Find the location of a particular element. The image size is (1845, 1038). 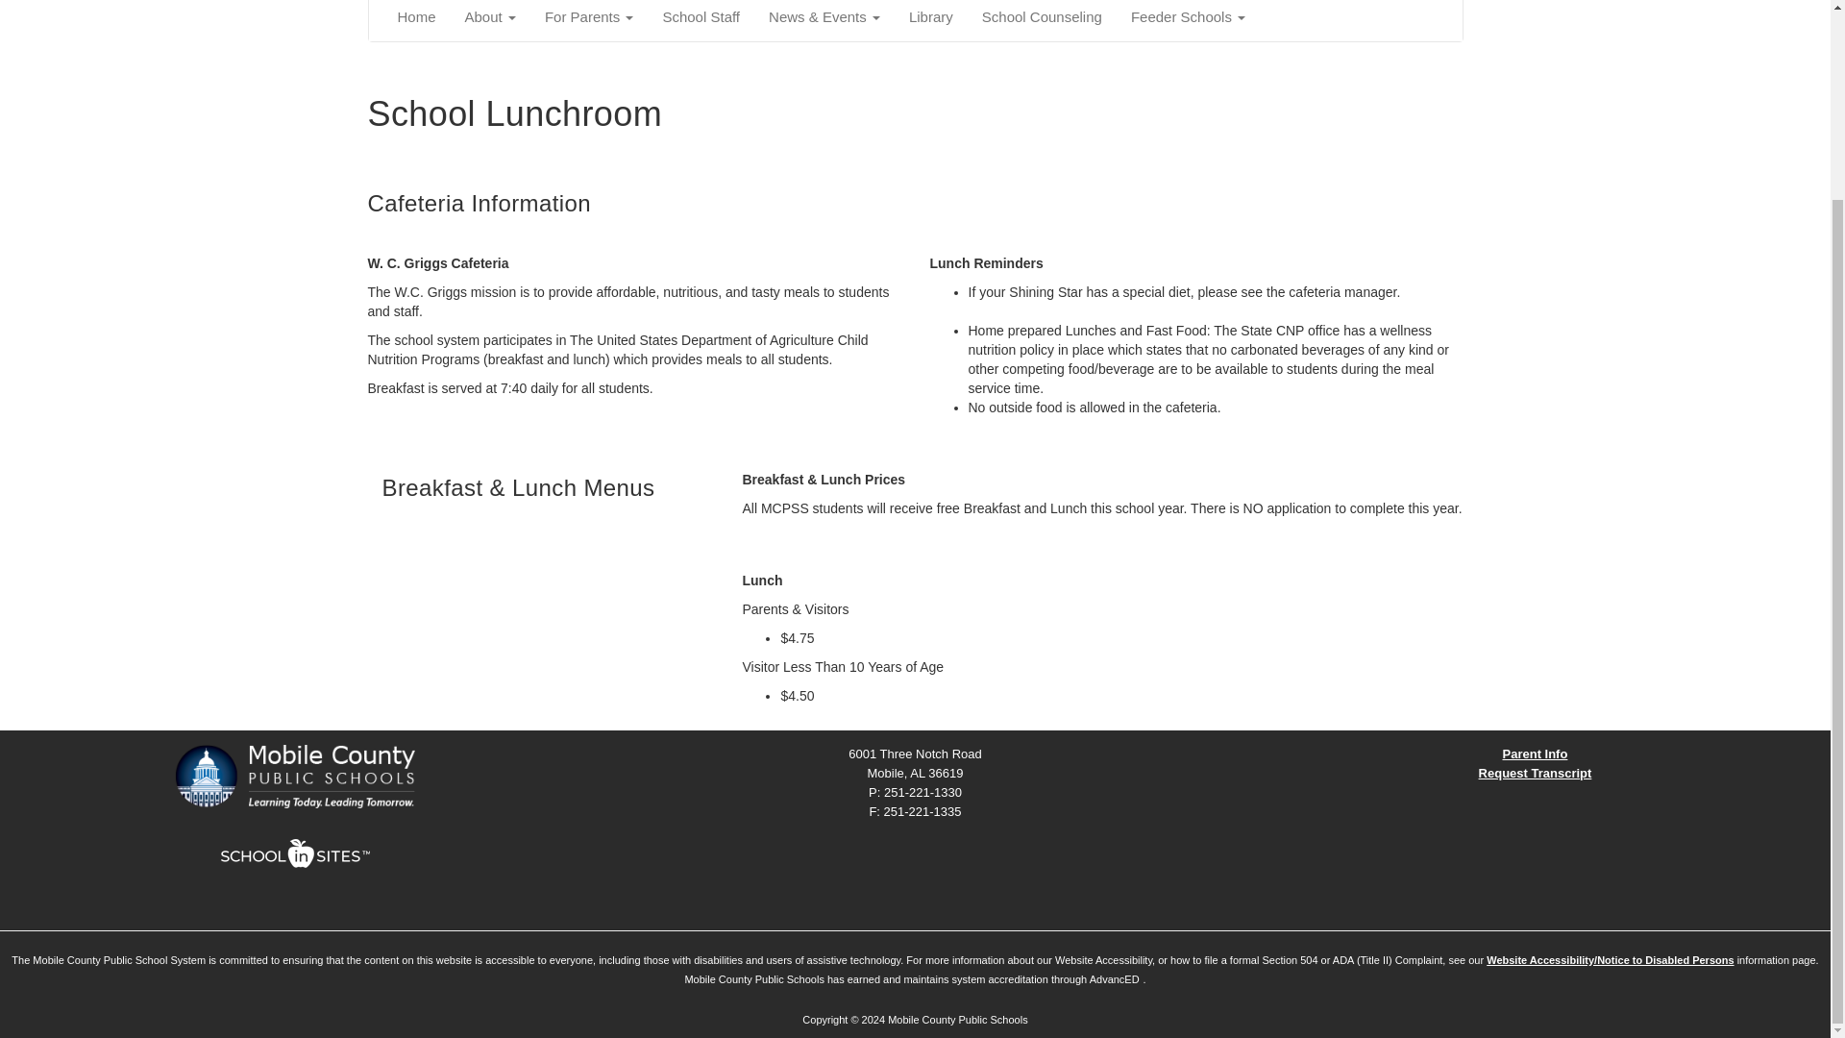

School Staff is located at coordinates (701, 21).